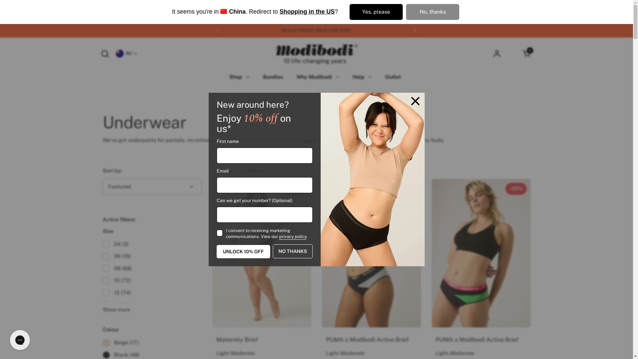 The height and width of the screenshot is (359, 638). Describe the element at coordinates (318, 77) in the screenshot. I see `Why Modibodi` at that location.